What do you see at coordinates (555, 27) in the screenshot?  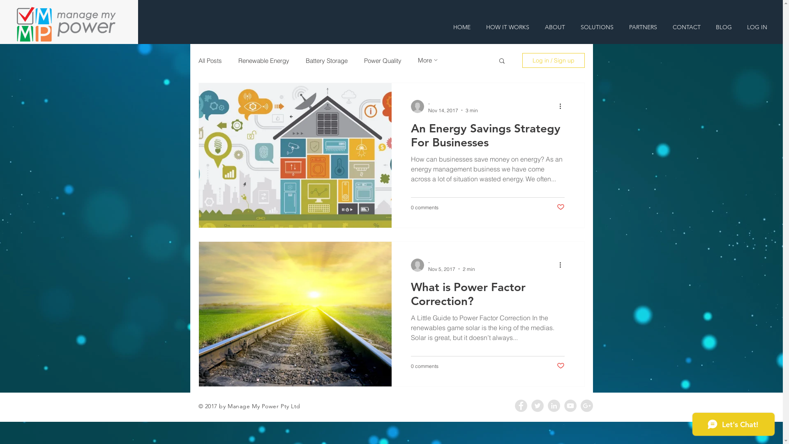 I see `ABOUT` at bounding box center [555, 27].